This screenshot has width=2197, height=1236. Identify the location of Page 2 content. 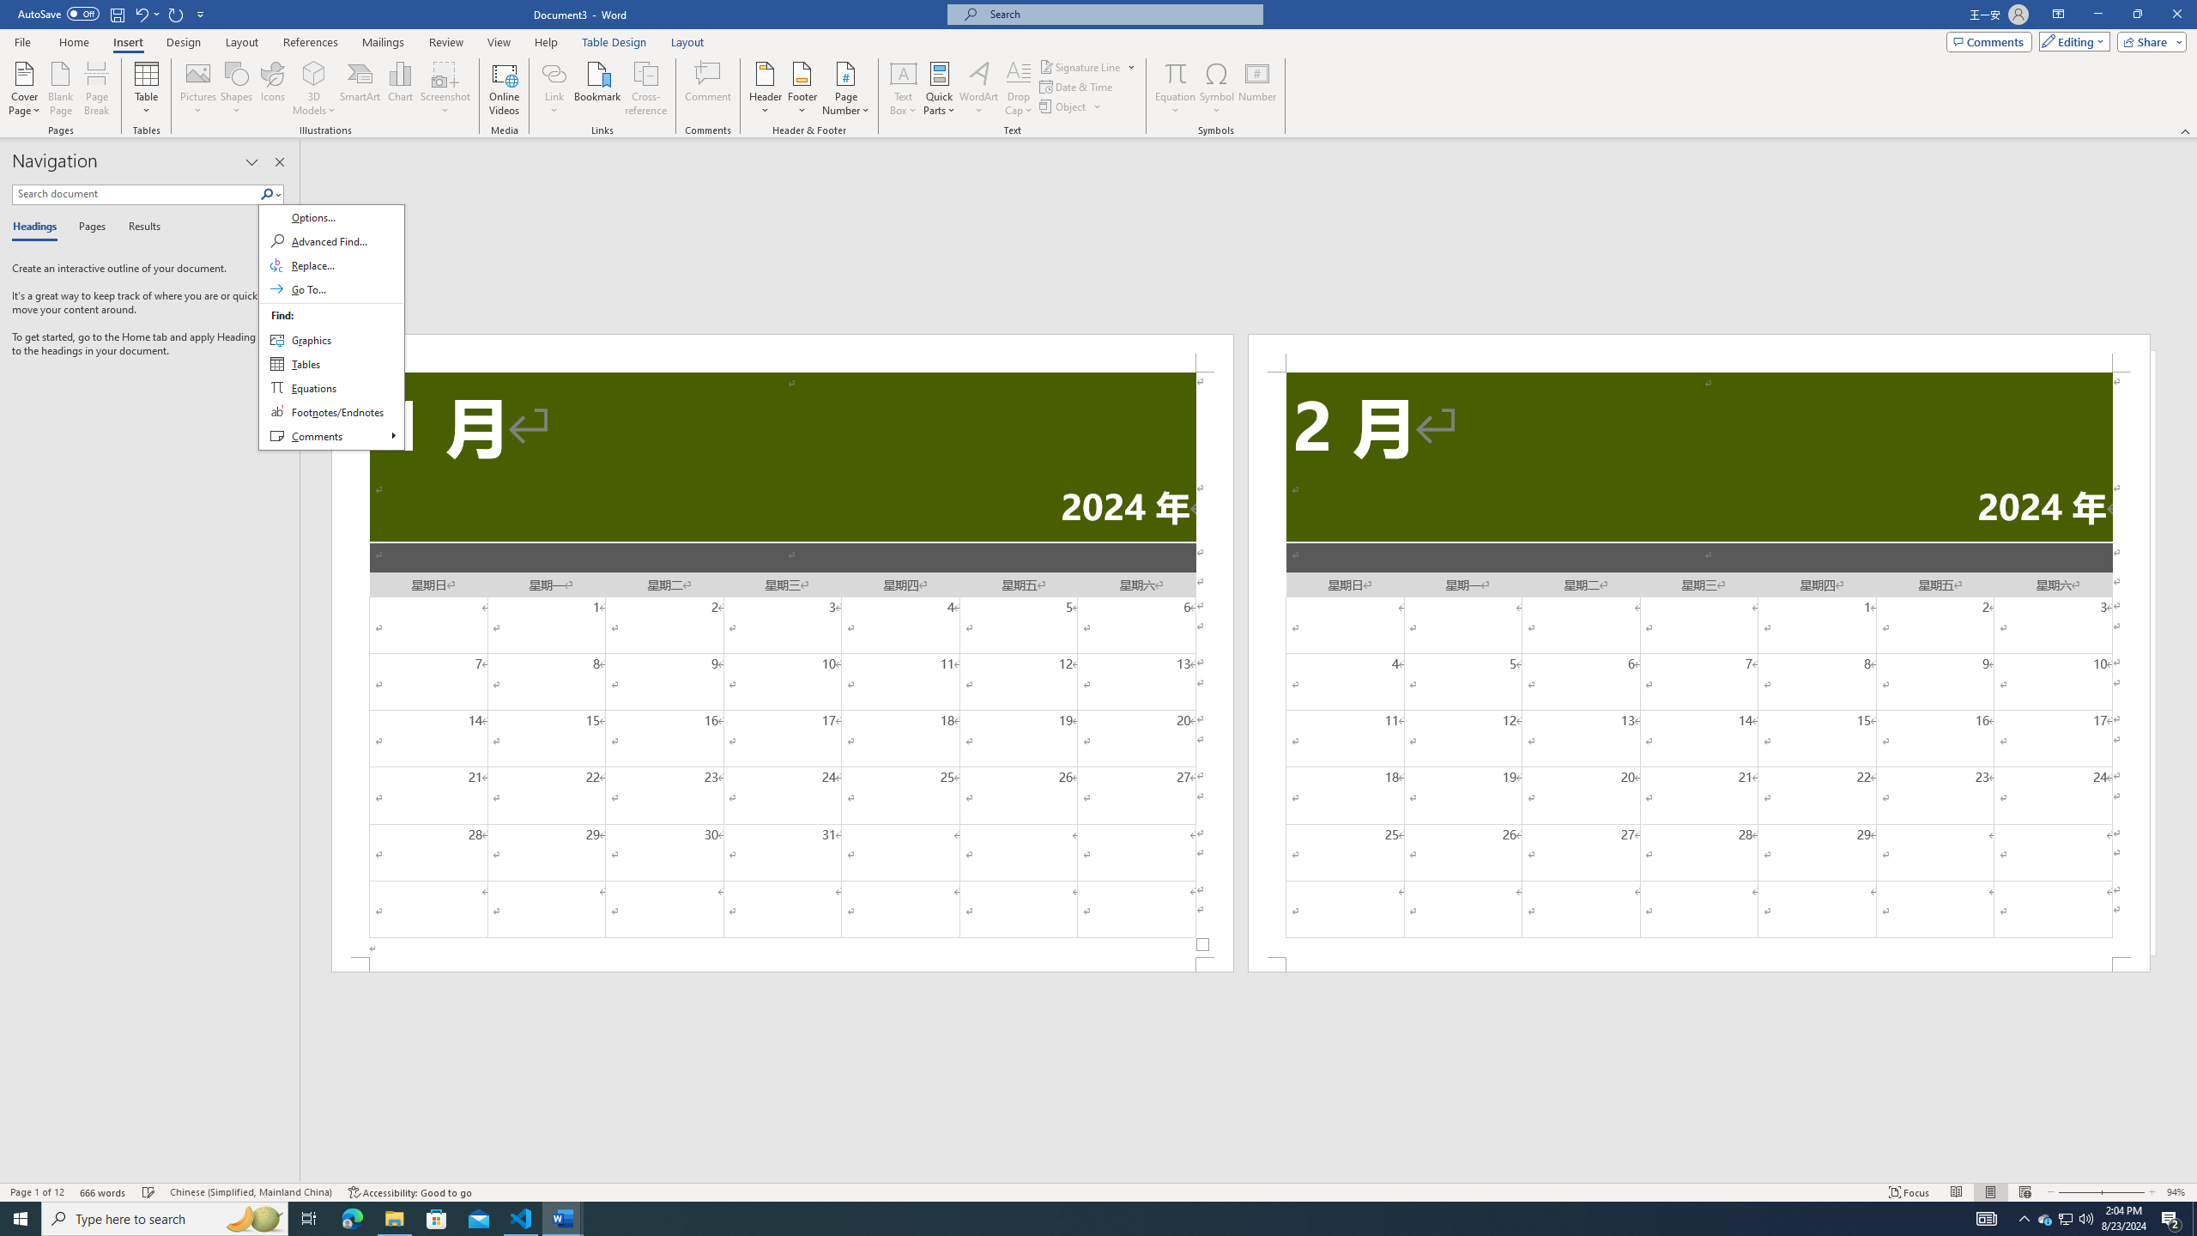
(1699, 664).